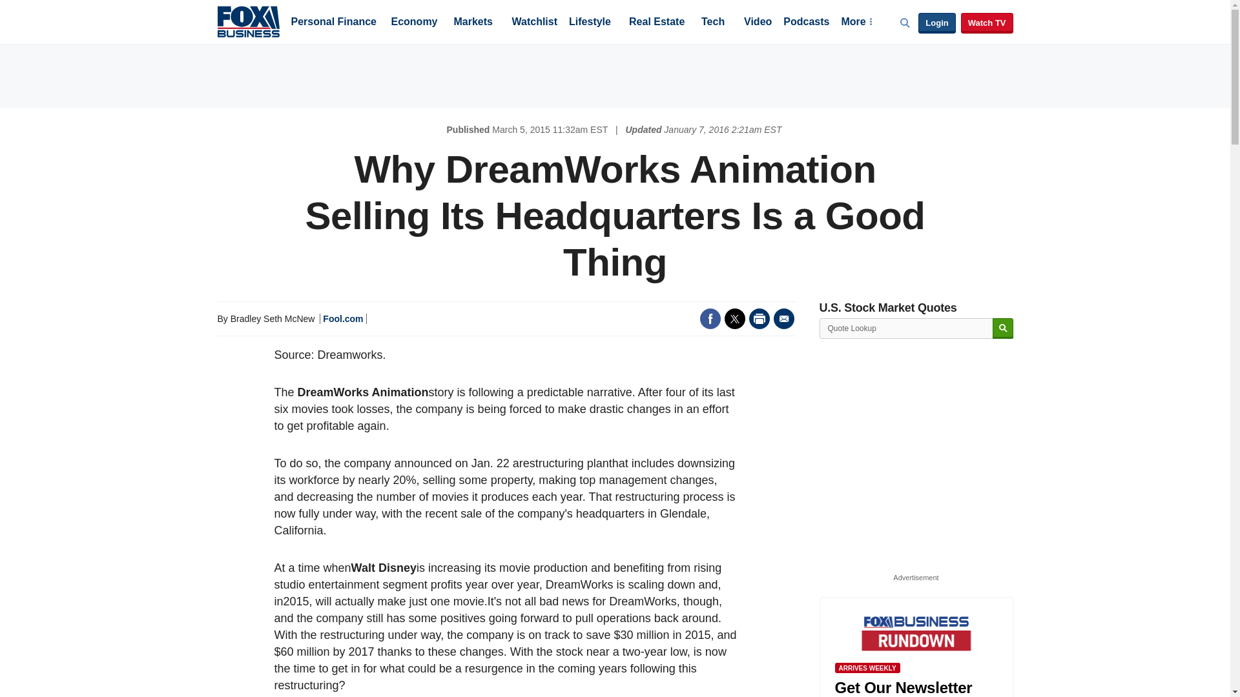 This screenshot has width=1240, height=697. What do you see at coordinates (987, 23) in the screenshot?
I see `Watch TV` at bounding box center [987, 23].